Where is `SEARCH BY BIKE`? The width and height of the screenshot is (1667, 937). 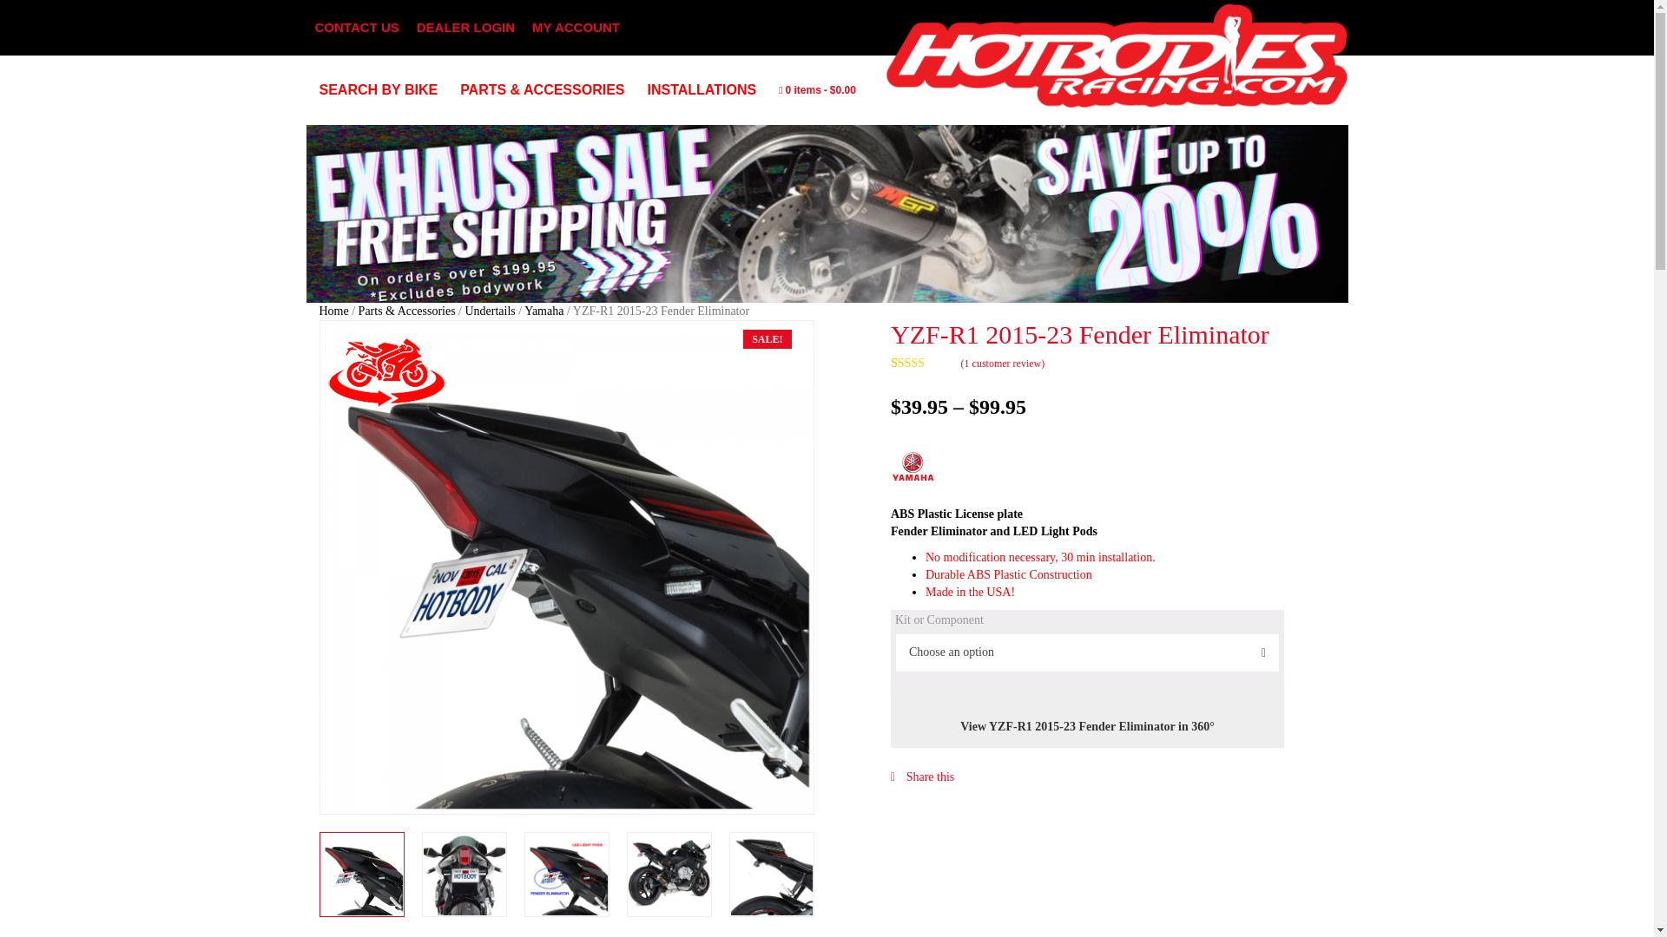
SEARCH BY BIKE is located at coordinates (385, 90).